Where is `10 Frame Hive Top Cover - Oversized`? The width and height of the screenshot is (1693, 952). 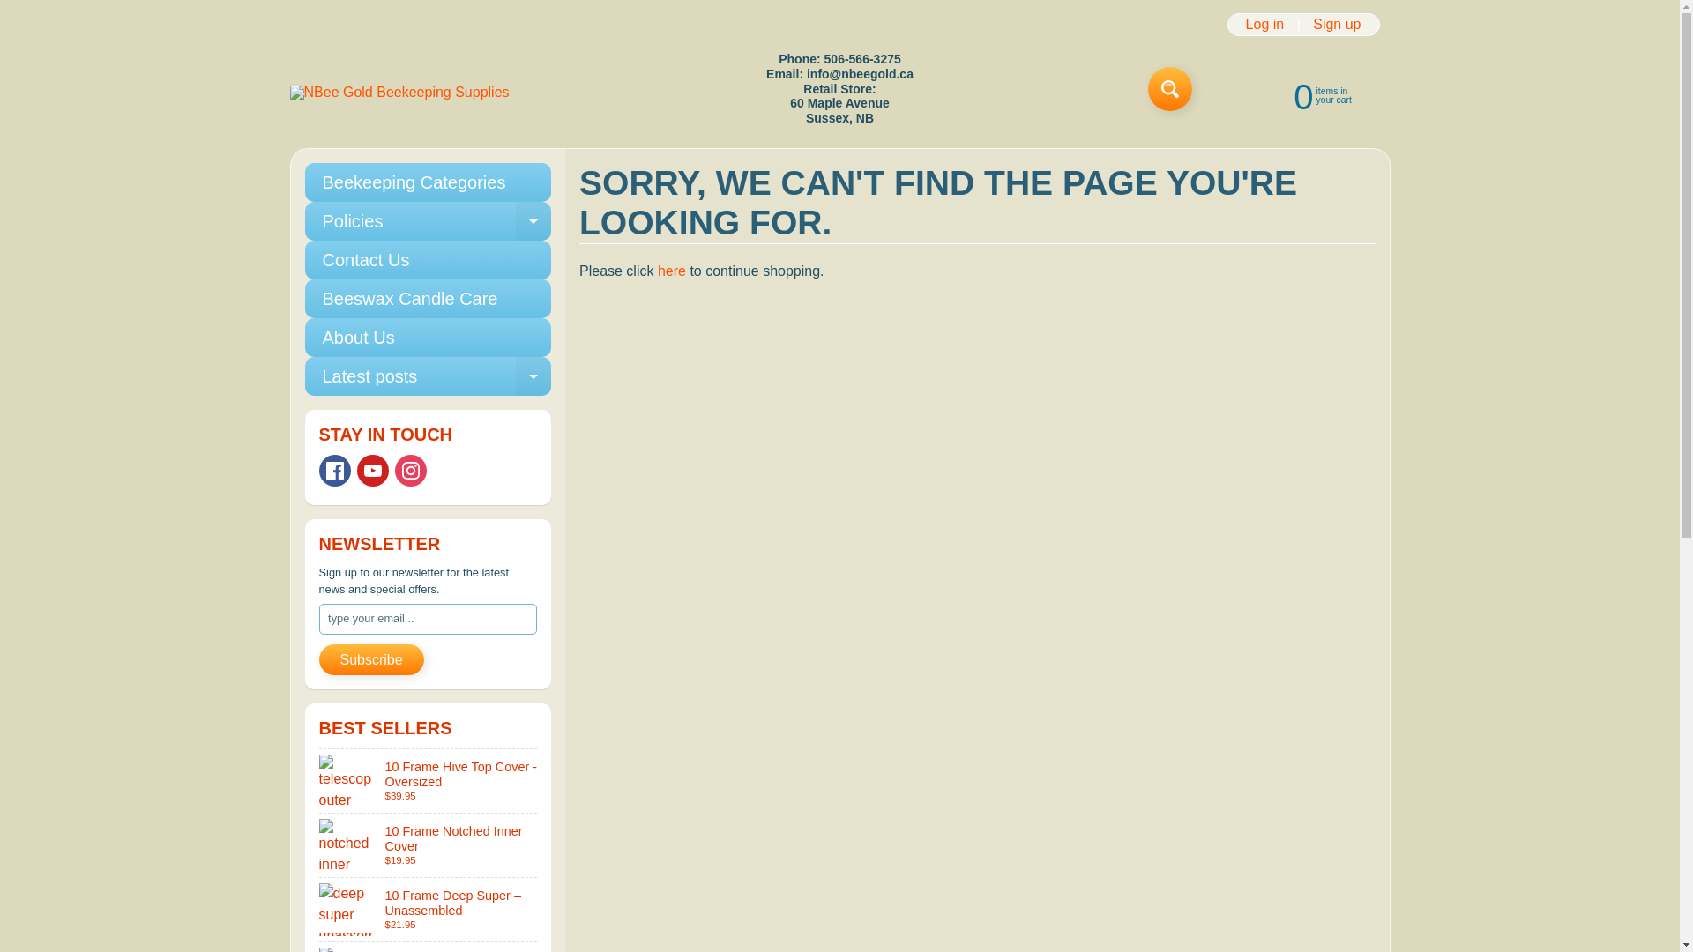
10 Frame Hive Top Cover - Oversized is located at coordinates (428, 376).